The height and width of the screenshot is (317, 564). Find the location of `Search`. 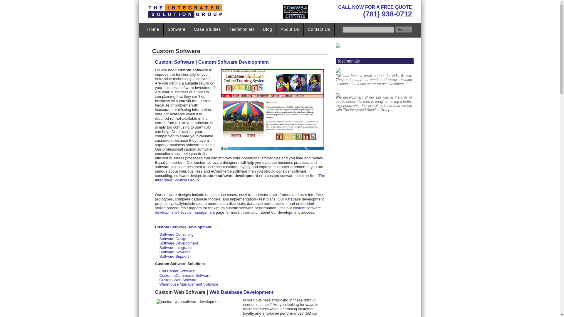

Search is located at coordinates (404, 29).